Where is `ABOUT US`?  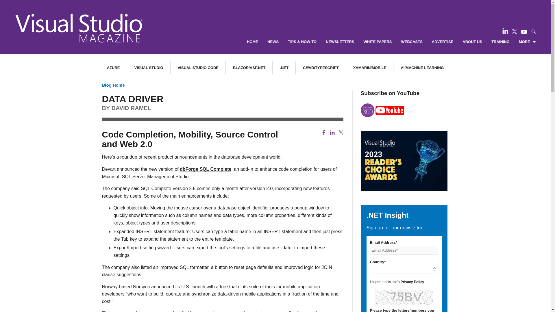
ABOUT US is located at coordinates (472, 42).